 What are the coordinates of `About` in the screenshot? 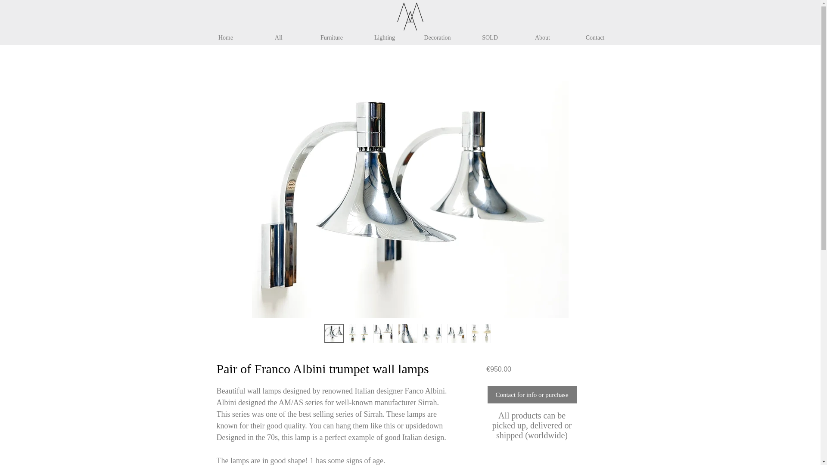 It's located at (542, 38).